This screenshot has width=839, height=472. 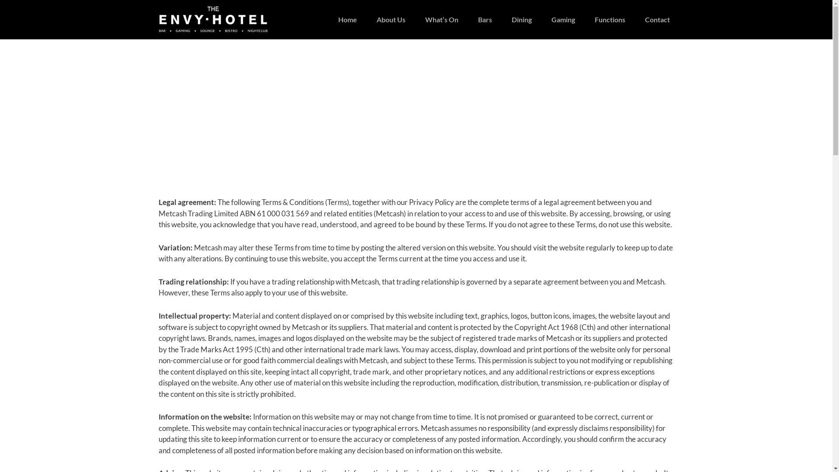 I want to click on Functions, so click(x=610, y=20).